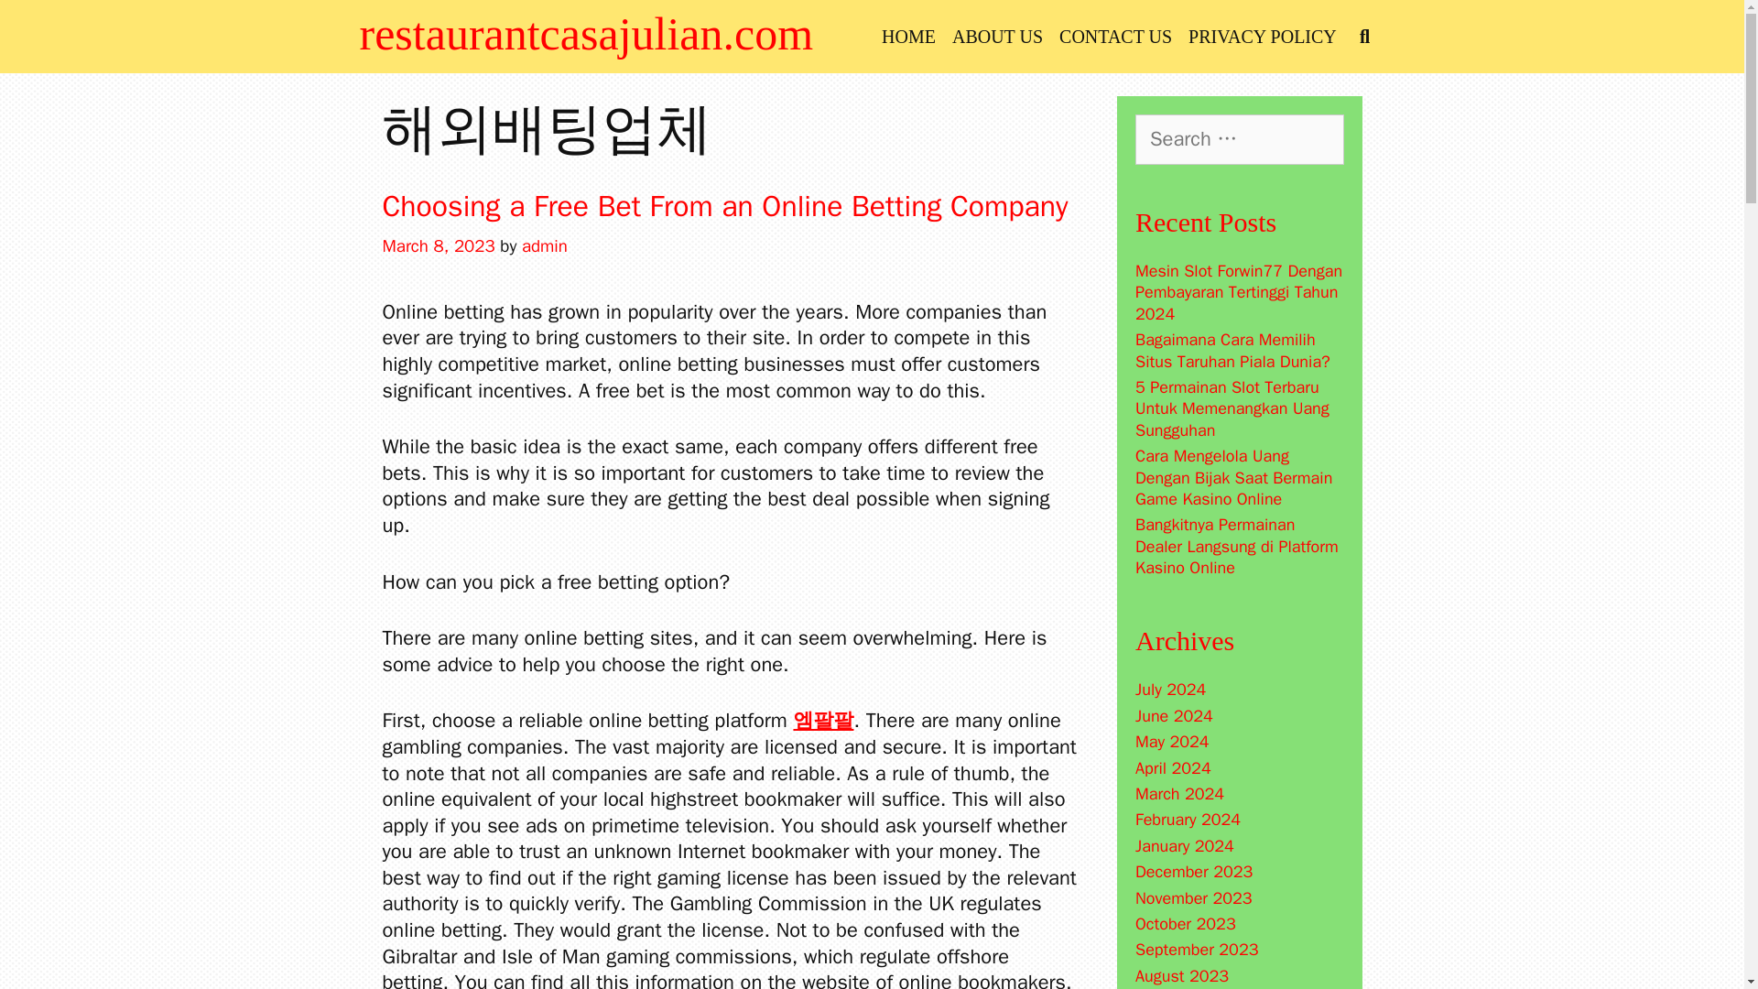  I want to click on June 2024, so click(1174, 716).